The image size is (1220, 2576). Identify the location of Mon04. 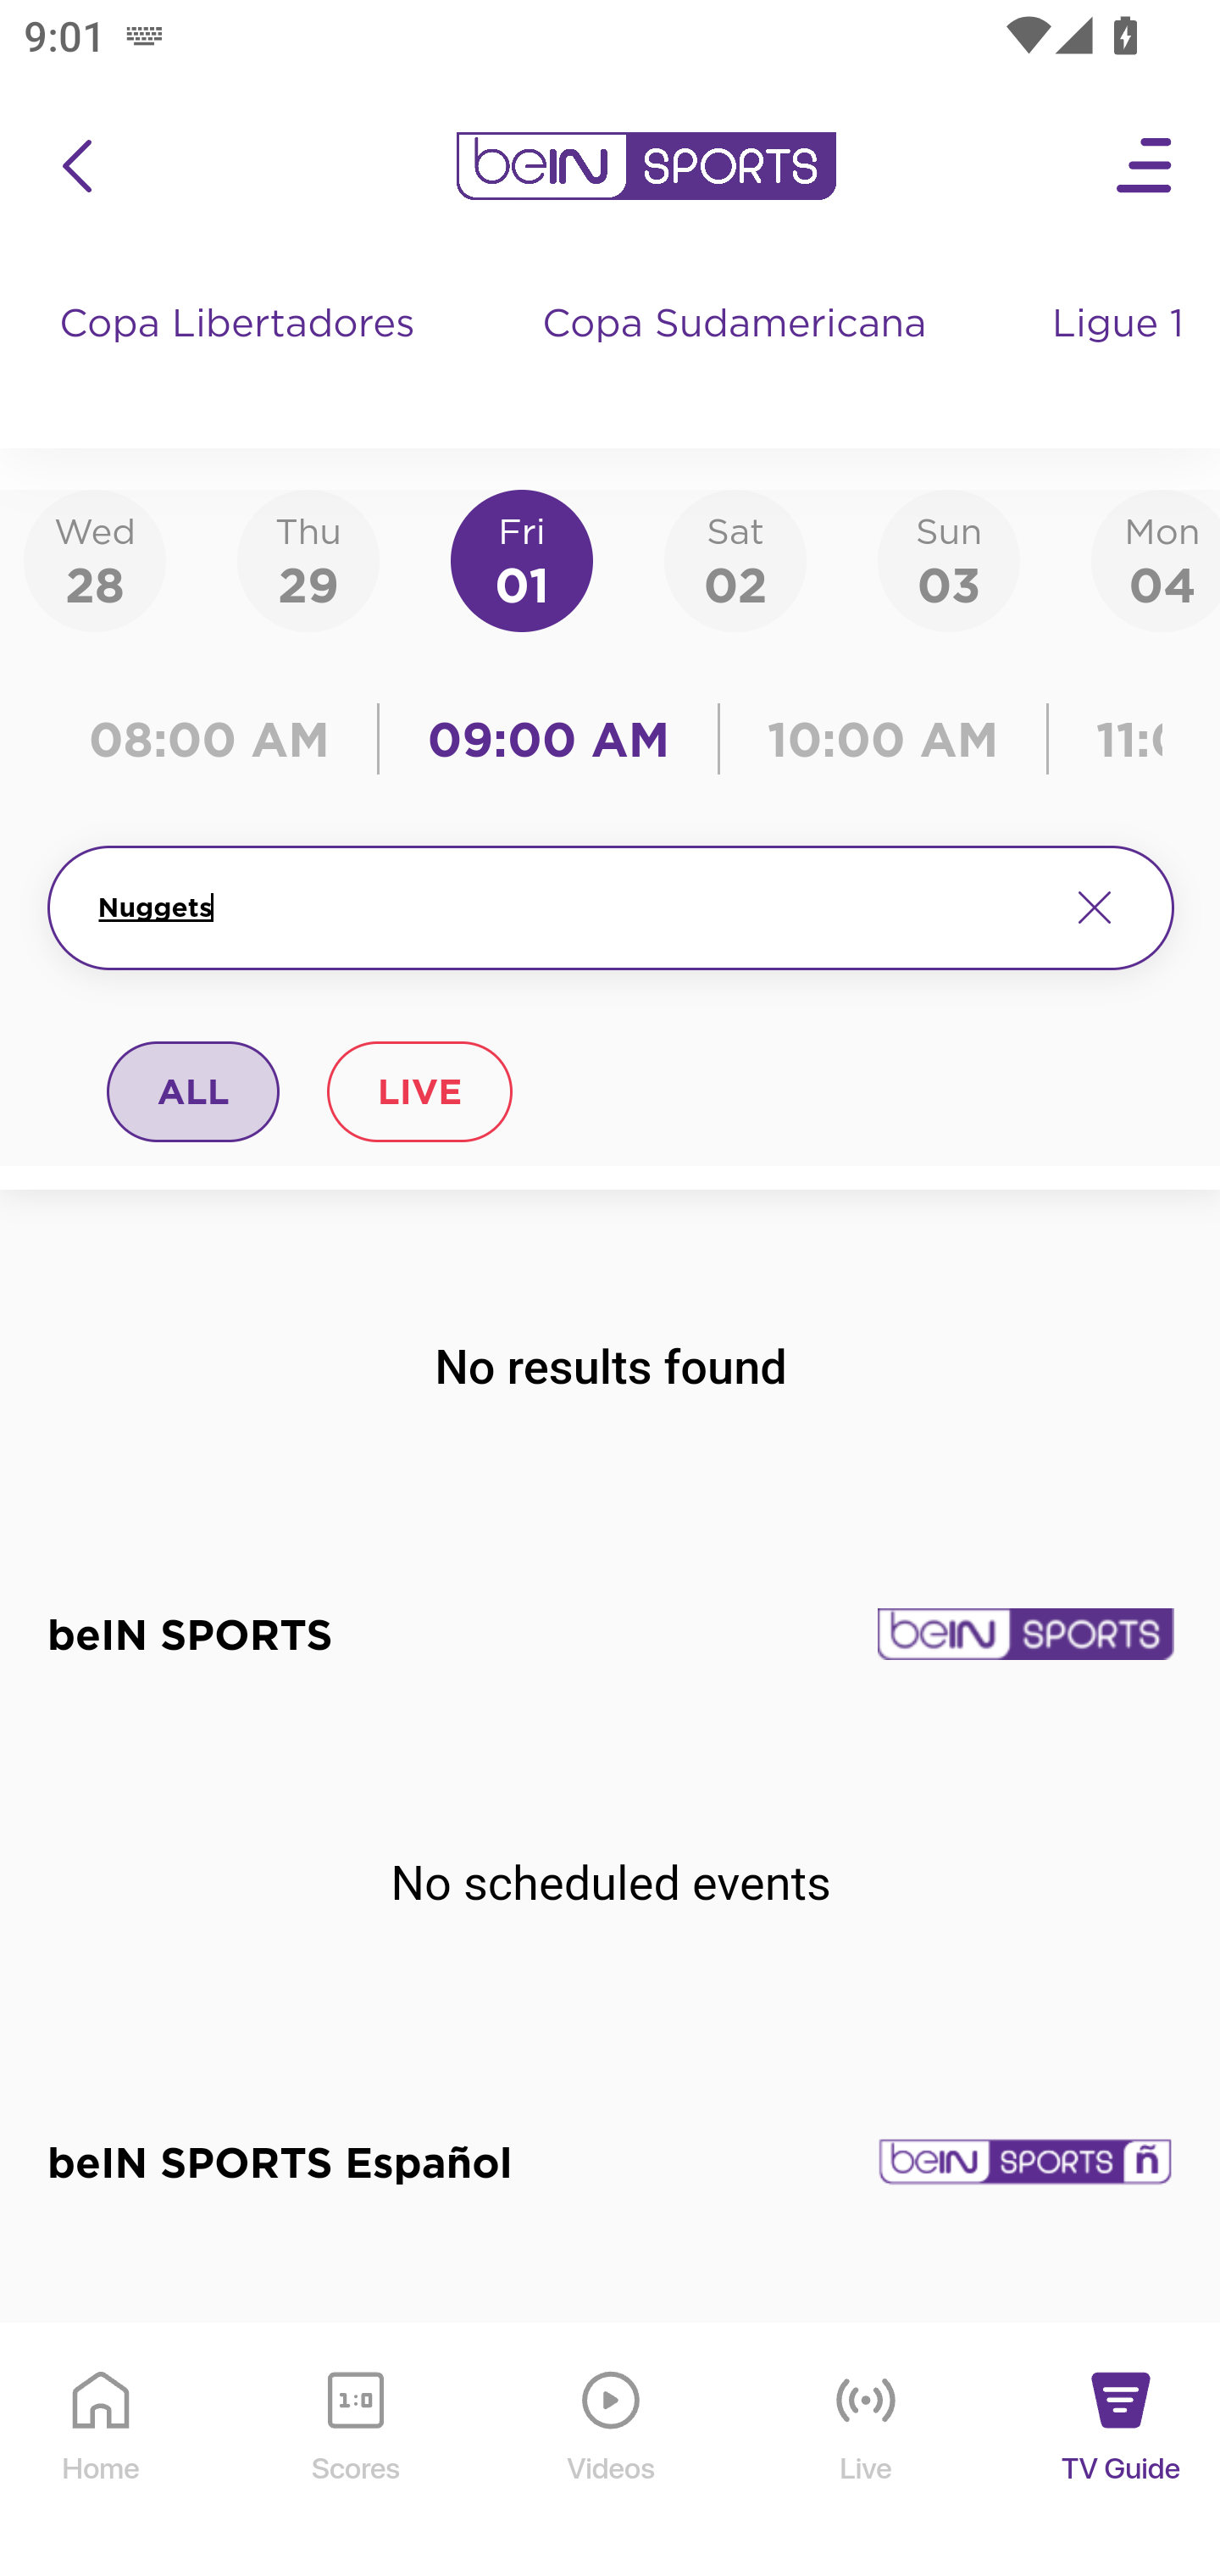
(1156, 559).